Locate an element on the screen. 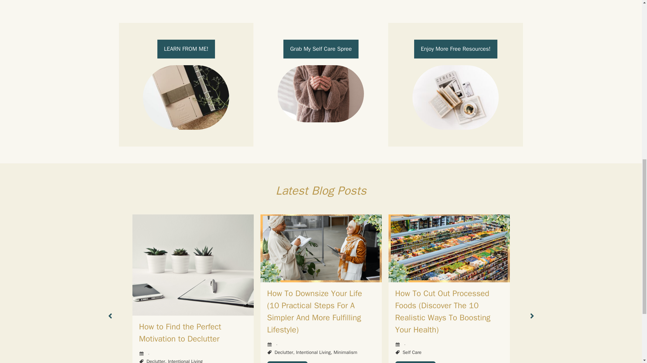 This screenshot has height=363, width=647. Enjoy More Free Resources! is located at coordinates (456, 49).